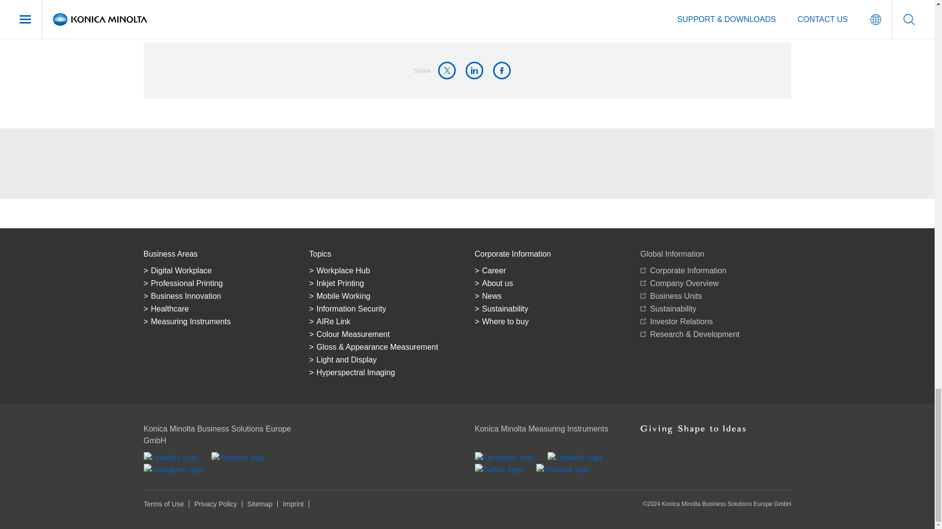  Describe the element at coordinates (385, 270) in the screenshot. I see `Workplace Hub` at that location.